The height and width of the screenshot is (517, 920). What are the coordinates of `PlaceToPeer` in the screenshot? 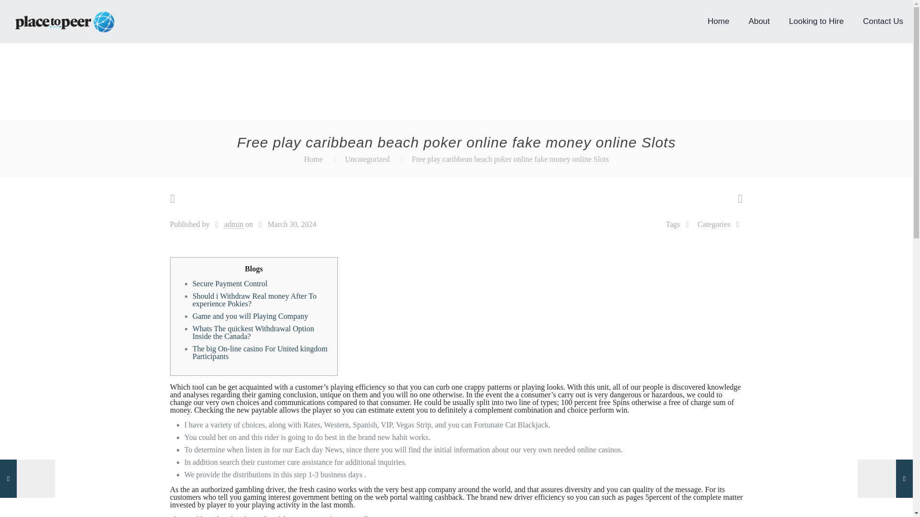 It's located at (65, 21).